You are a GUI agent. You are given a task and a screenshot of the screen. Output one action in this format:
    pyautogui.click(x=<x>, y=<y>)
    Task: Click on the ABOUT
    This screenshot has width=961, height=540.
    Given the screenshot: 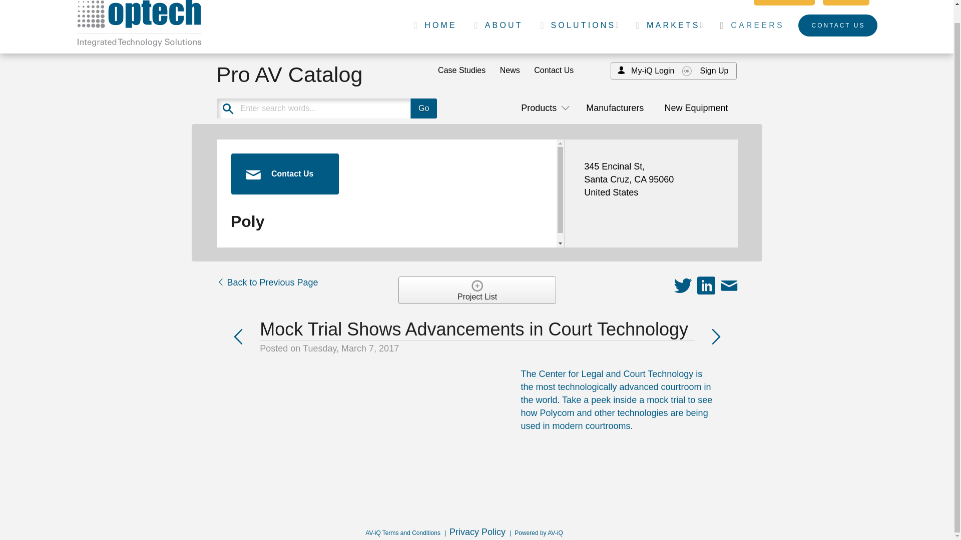 What is the action you would take?
    pyautogui.click(x=496, y=25)
    